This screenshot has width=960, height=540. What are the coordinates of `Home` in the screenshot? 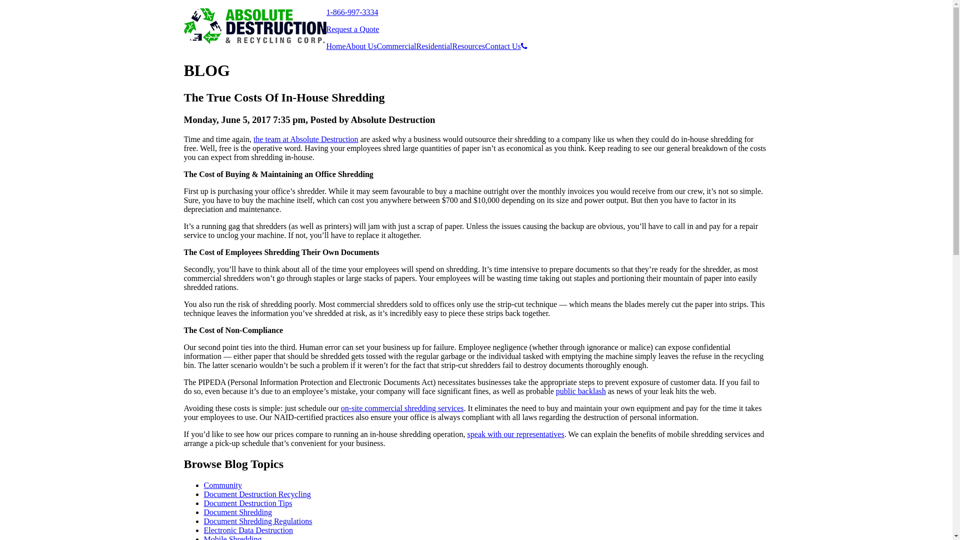 It's located at (336, 46).